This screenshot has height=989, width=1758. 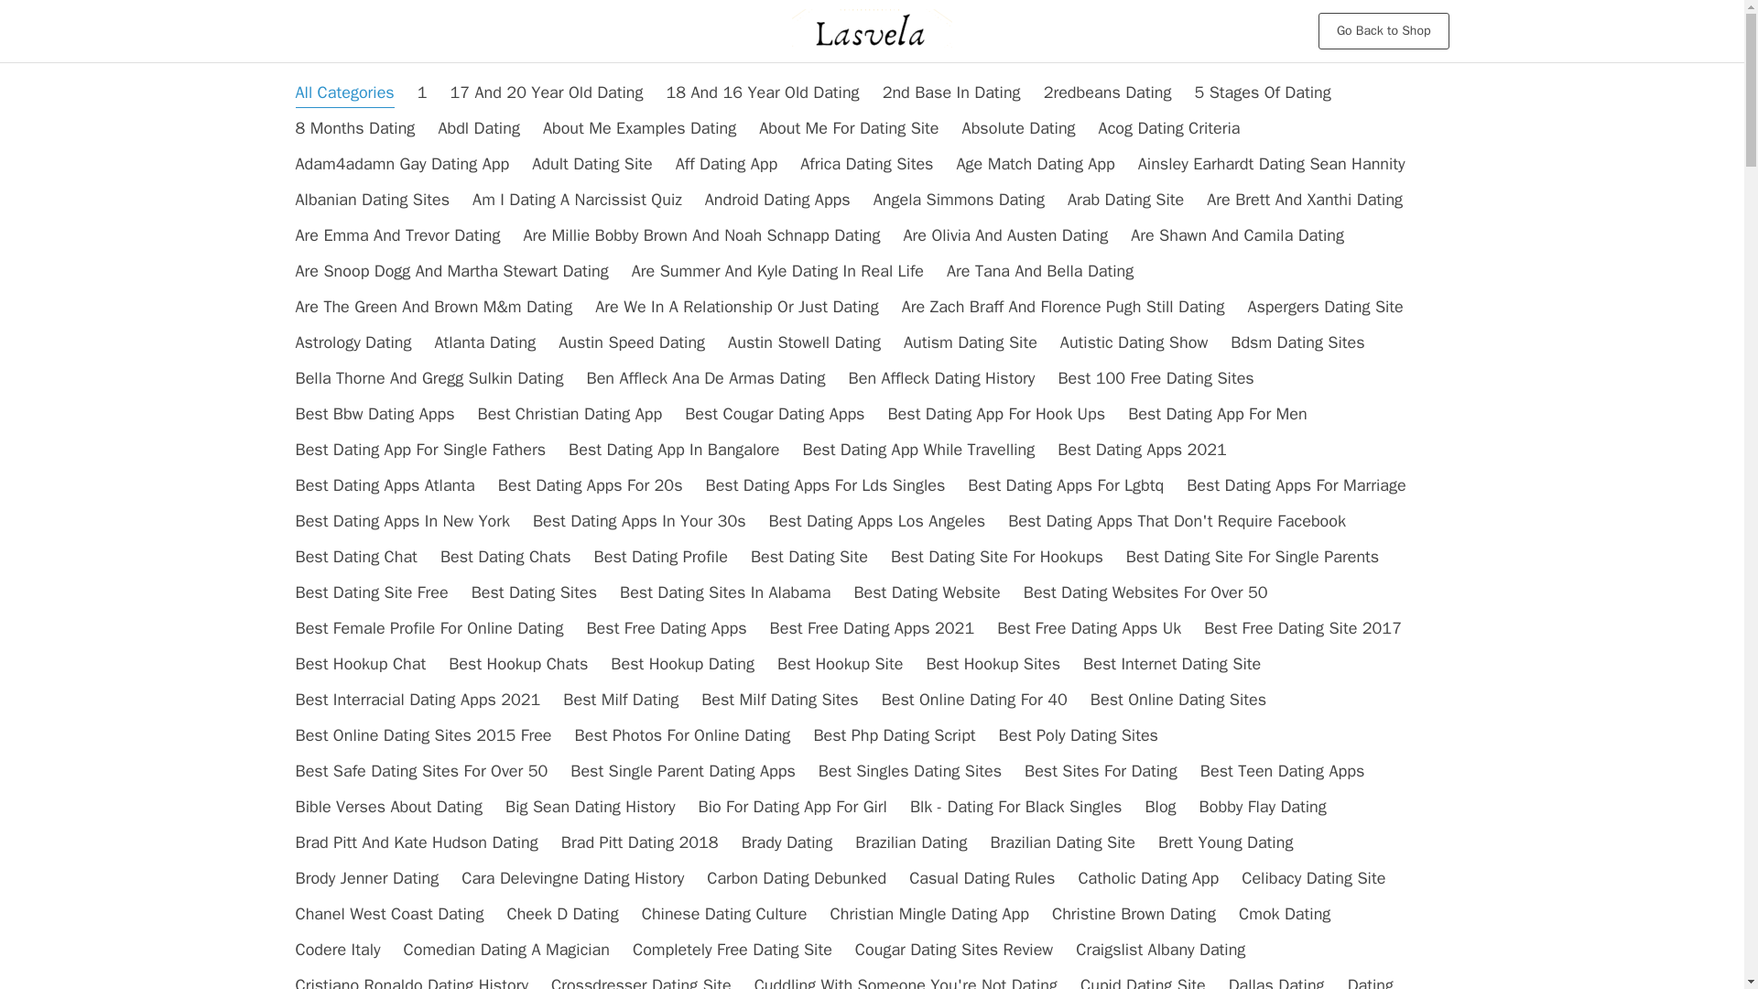 I want to click on Are Emma And Trevor Dating, so click(x=397, y=234).